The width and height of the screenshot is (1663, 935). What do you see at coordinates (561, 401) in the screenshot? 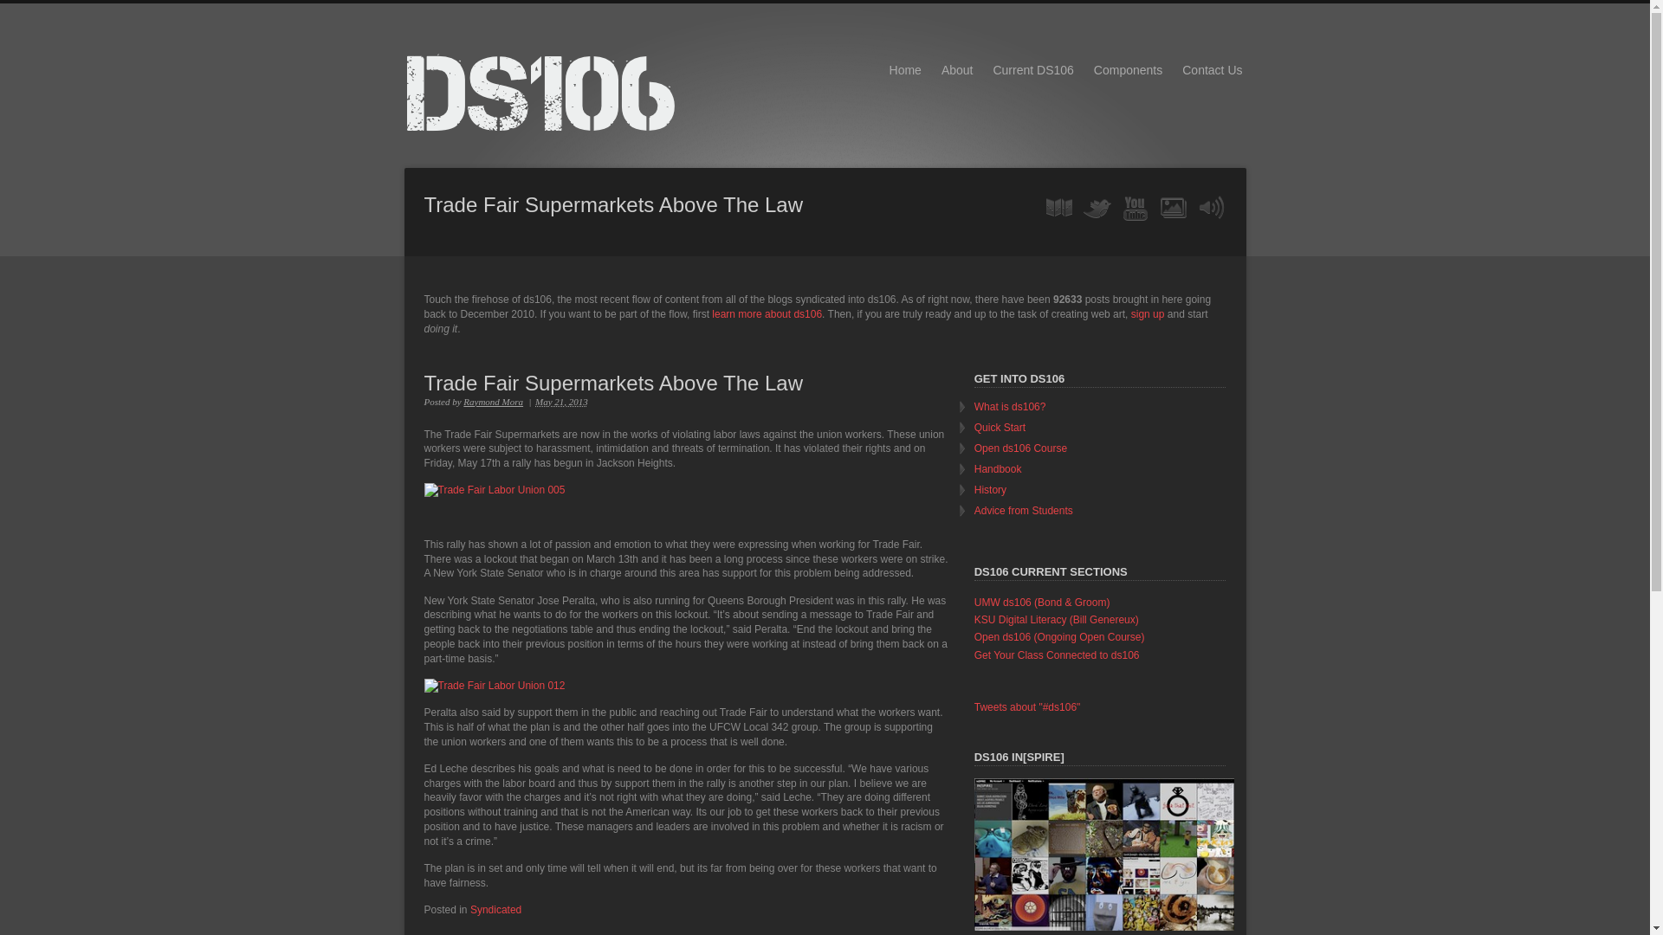
I see `2013-05-21T15:54:51-04:00` at bounding box center [561, 401].